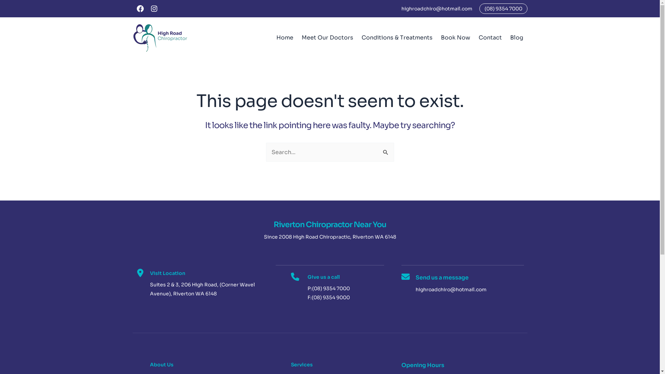  What do you see at coordinates (455, 38) in the screenshot?
I see `Book Now` at bounding box center [455, 38].